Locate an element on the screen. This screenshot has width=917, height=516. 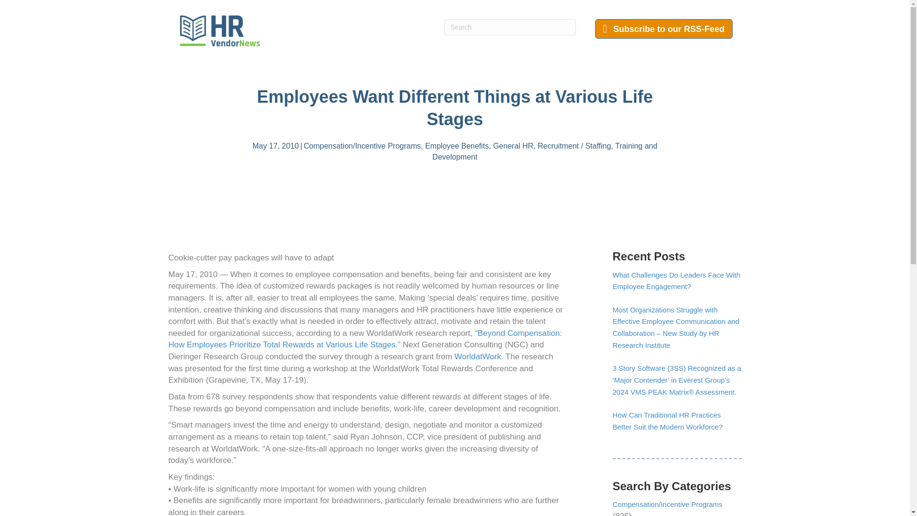
Employee Benefits is located at coordinates (457, 146).